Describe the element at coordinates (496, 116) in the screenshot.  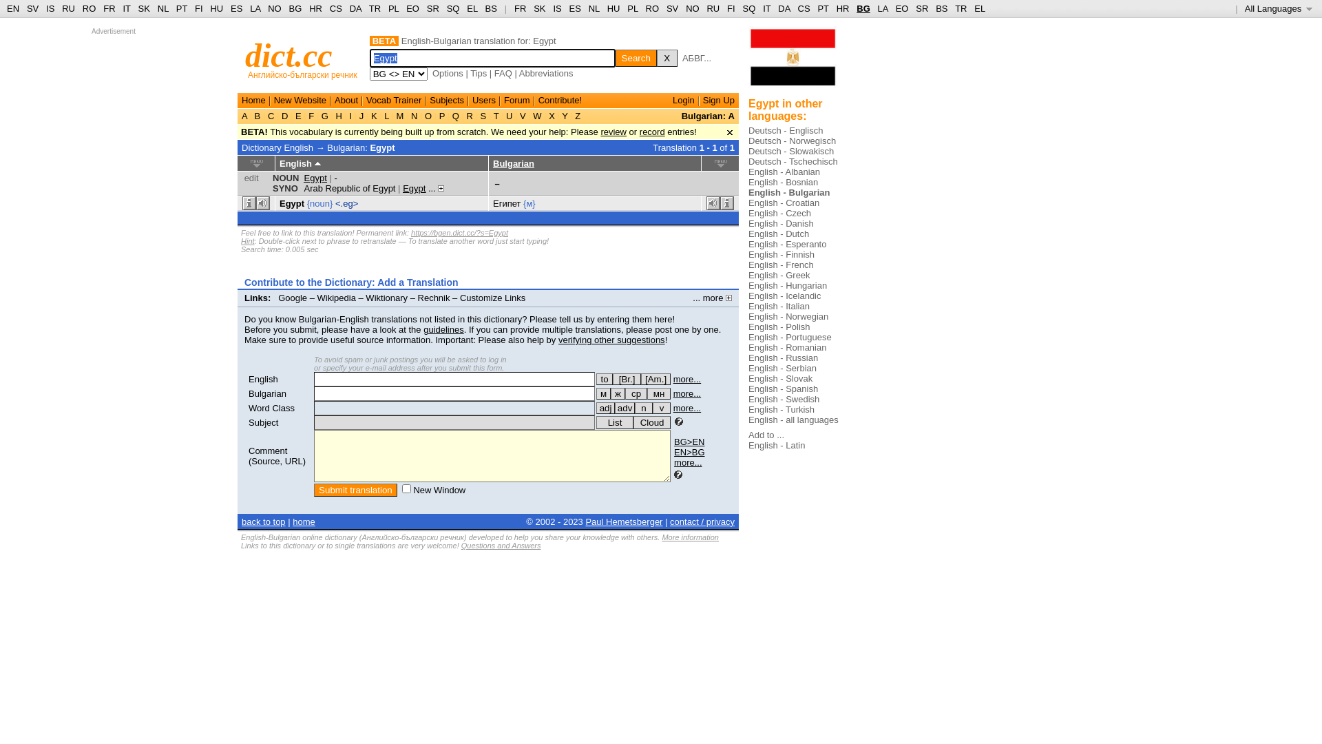
I see `T` at that location.